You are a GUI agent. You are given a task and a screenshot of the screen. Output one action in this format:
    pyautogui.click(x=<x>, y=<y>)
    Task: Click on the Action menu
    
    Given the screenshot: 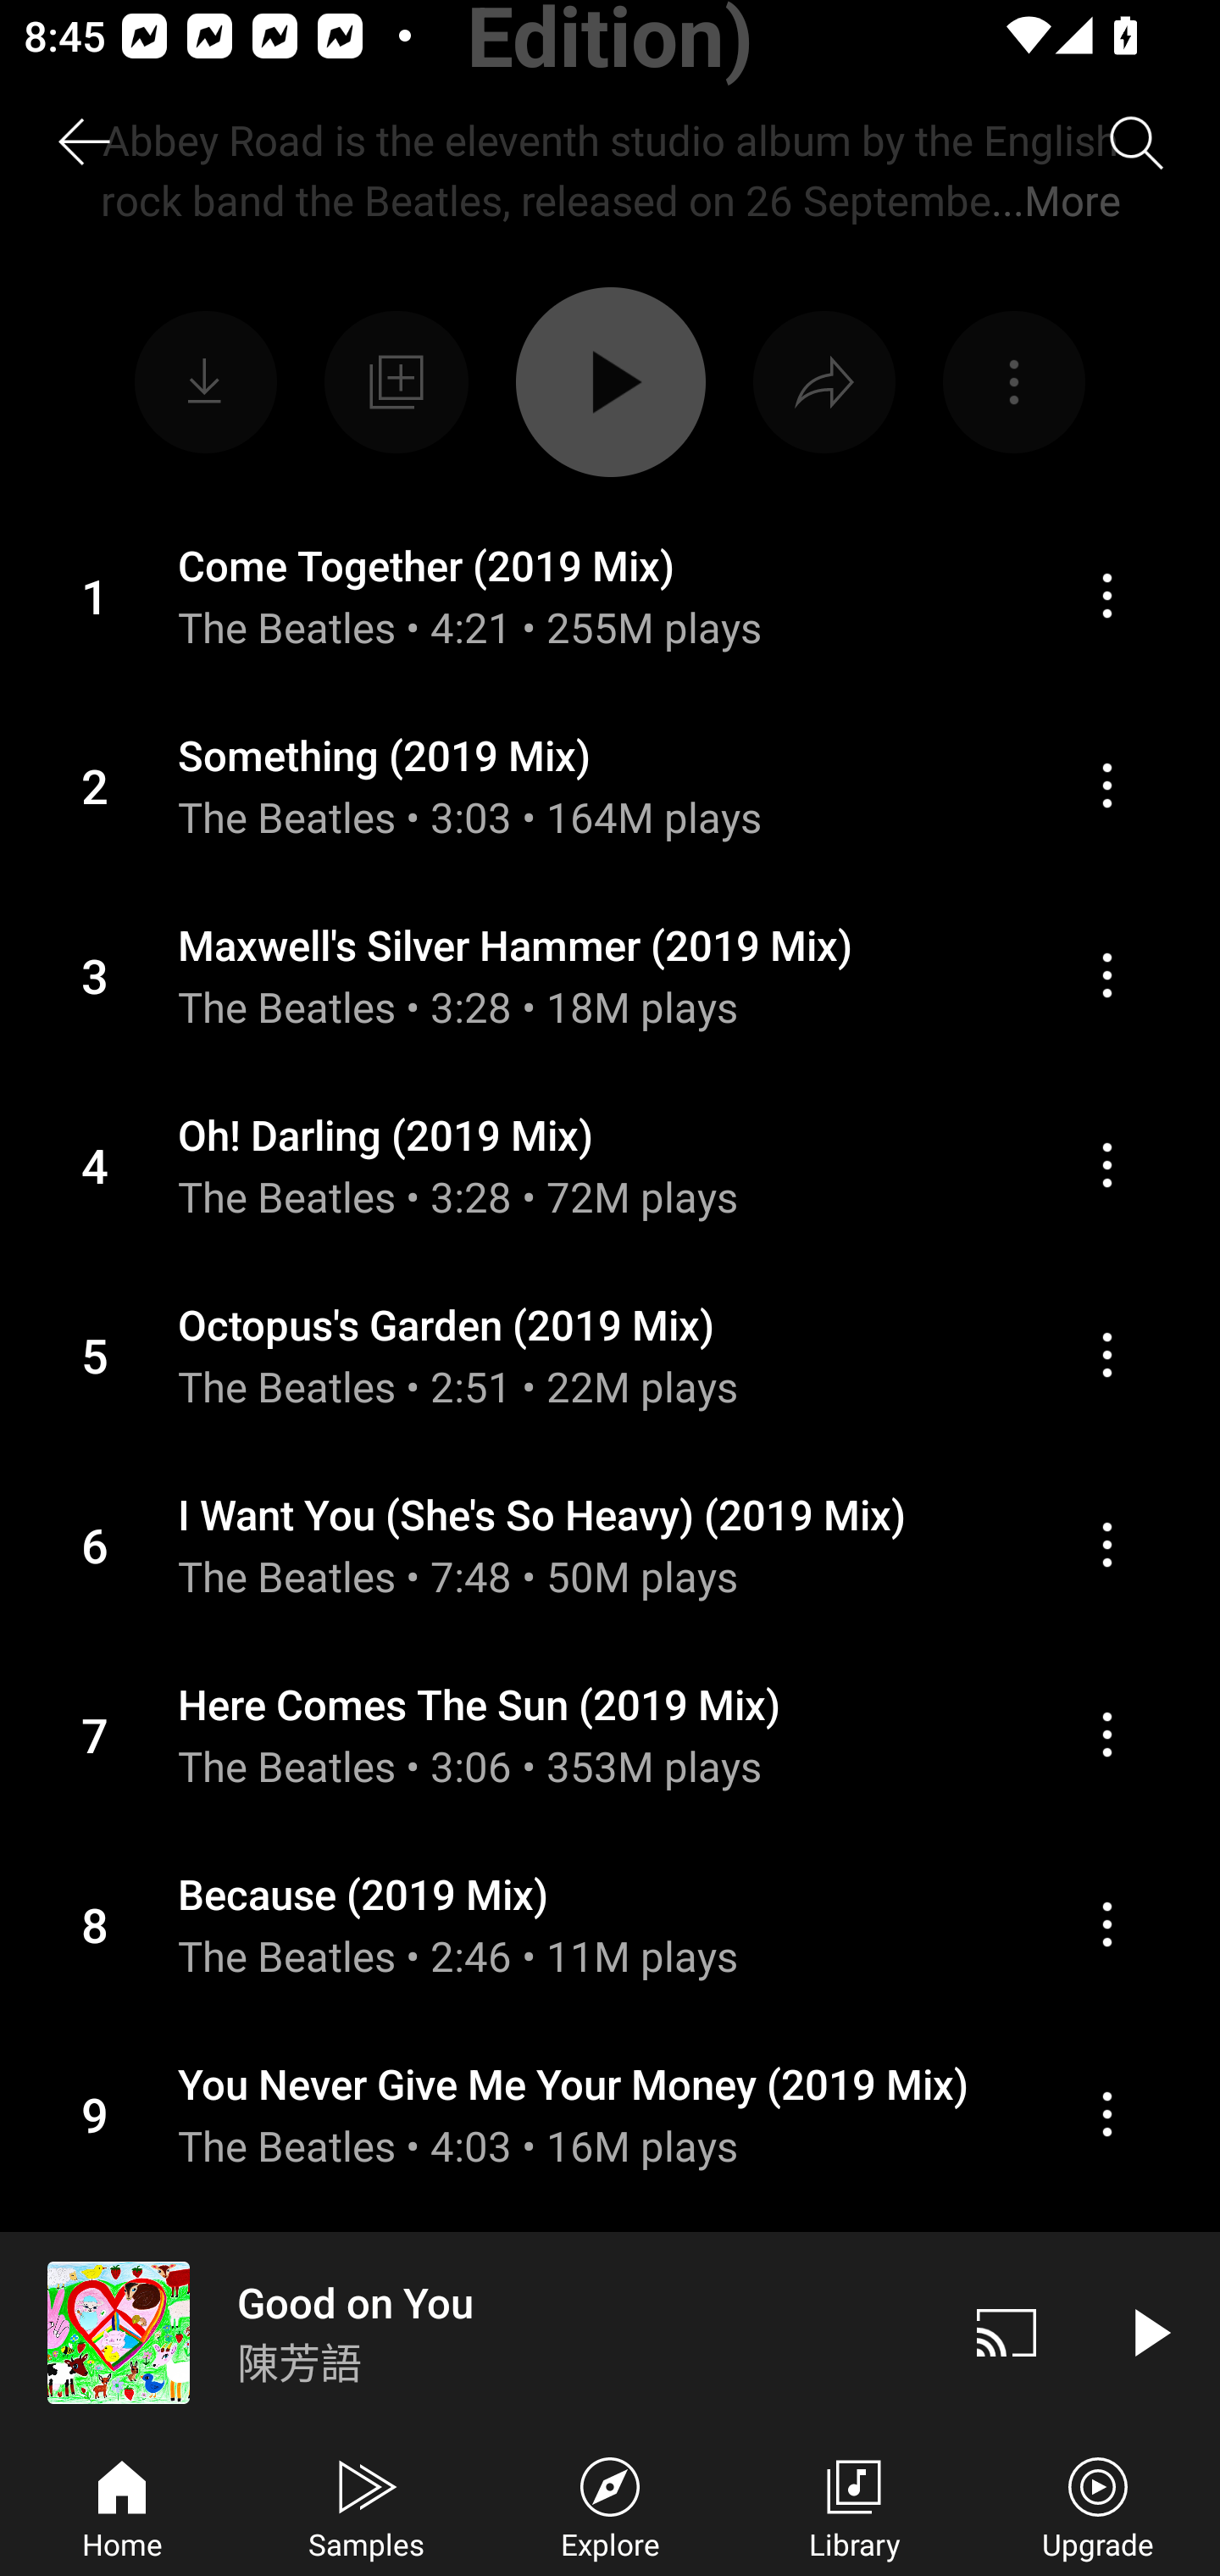 What is the action you would take?
    pyautogui.click(x=610, y=1164)
    